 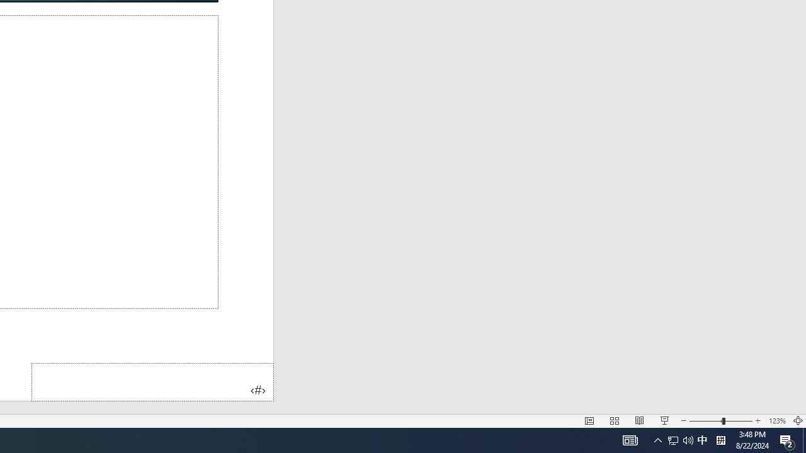 I want to click on Page Number, so click(x=152, y=381).